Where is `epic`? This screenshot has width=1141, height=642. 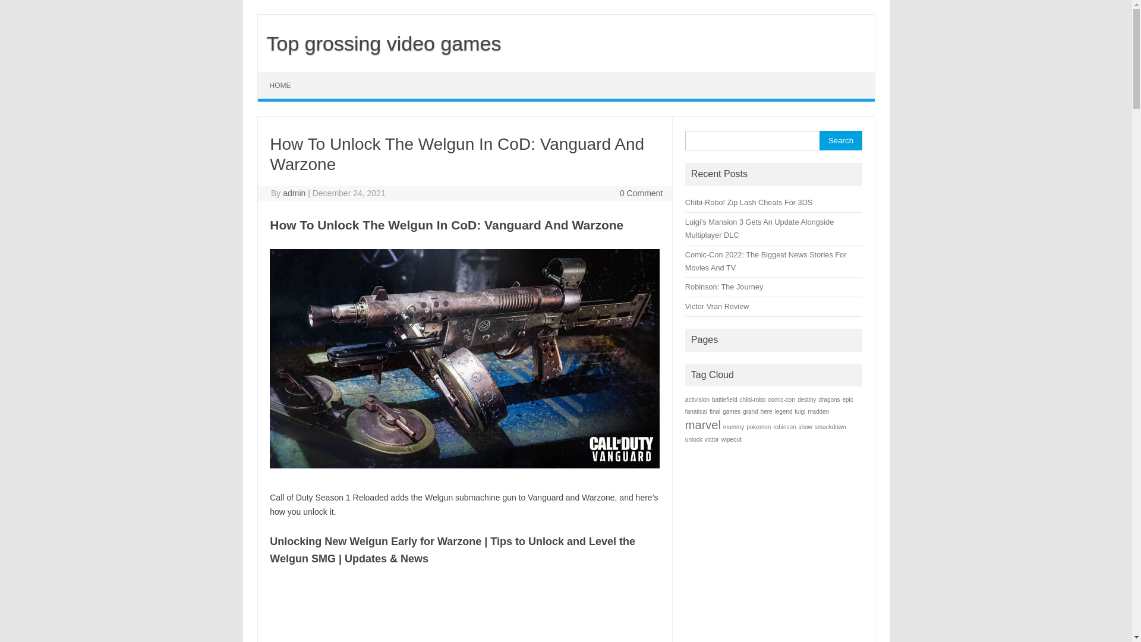
epic is located at coordinates (847, 399).